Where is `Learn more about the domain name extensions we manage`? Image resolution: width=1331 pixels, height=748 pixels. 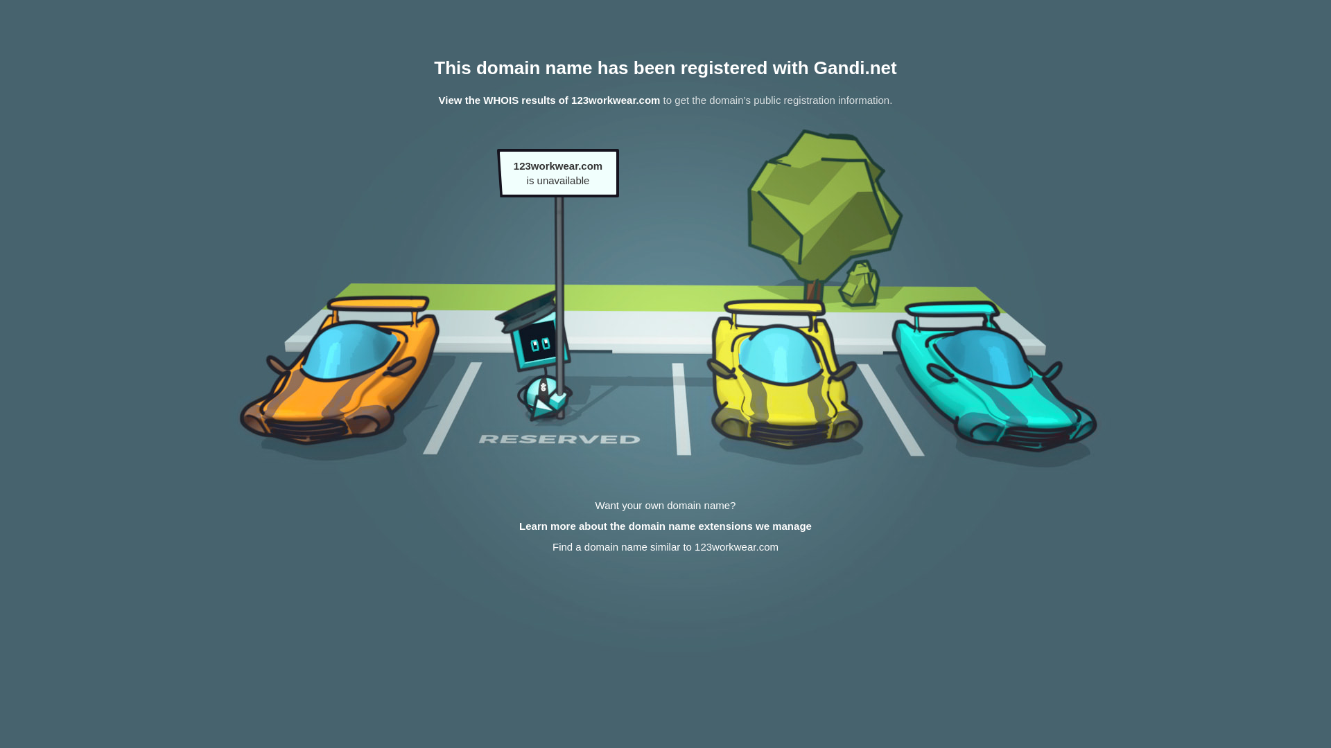 Learn more about the domain name extensions we manage is located at coordinates (665, 526).